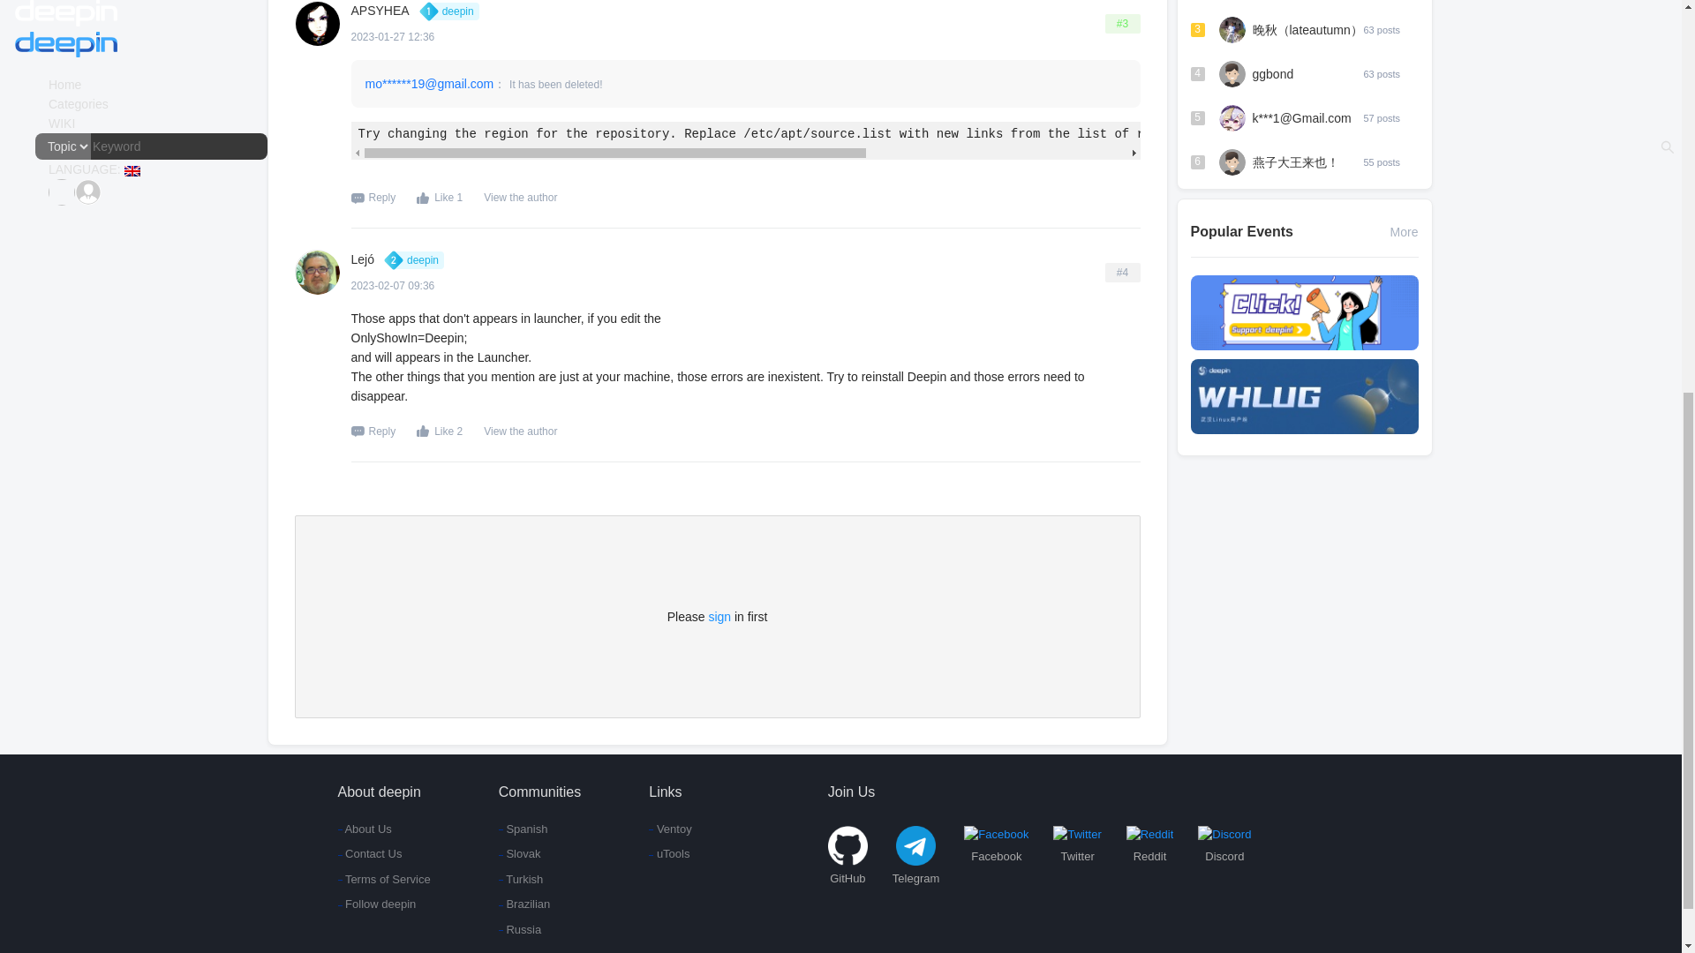 The width and height of the screenshot is (1695, 953). What do you see at coordinates (719, 617) in the screenshot?
I see `sign` at bounding box center [719, 617].